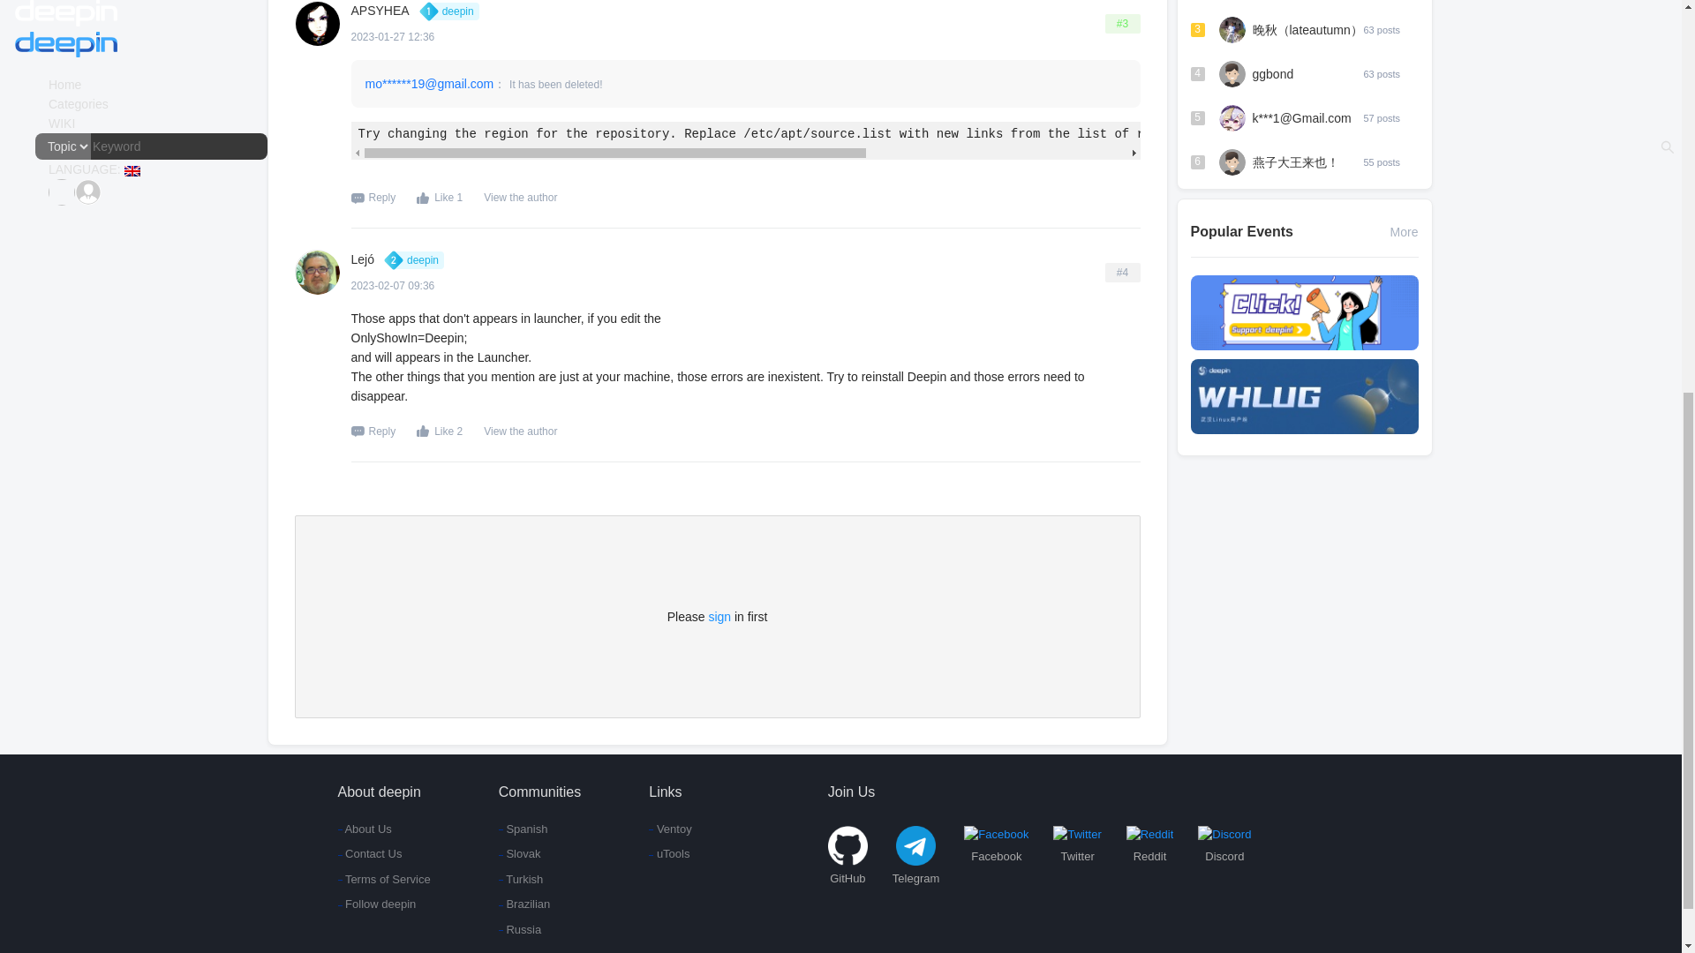 The width and height of the screenshot is (1695, 953). What do you see at coordinates (719, 617) in the screenshot?
I see `sign` at bounding box center [719, 617].